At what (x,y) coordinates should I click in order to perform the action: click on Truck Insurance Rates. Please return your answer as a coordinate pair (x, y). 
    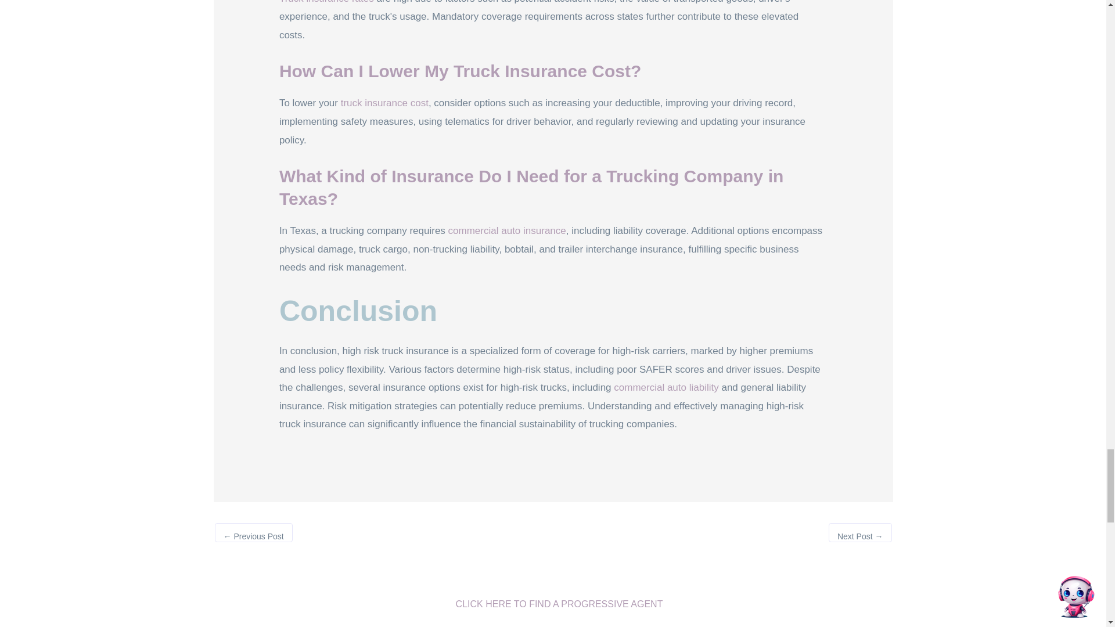
    Looking at the image, I should click on (326, 2).